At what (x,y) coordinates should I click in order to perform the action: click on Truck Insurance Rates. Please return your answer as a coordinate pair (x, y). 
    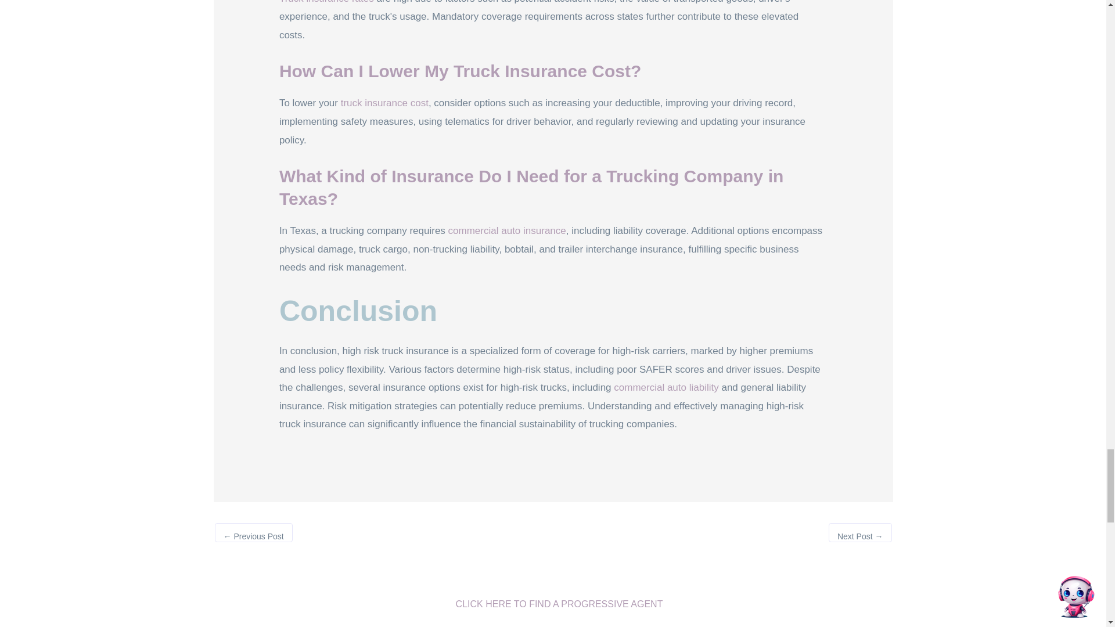
    Looking at the image, I should click on (326, 2).